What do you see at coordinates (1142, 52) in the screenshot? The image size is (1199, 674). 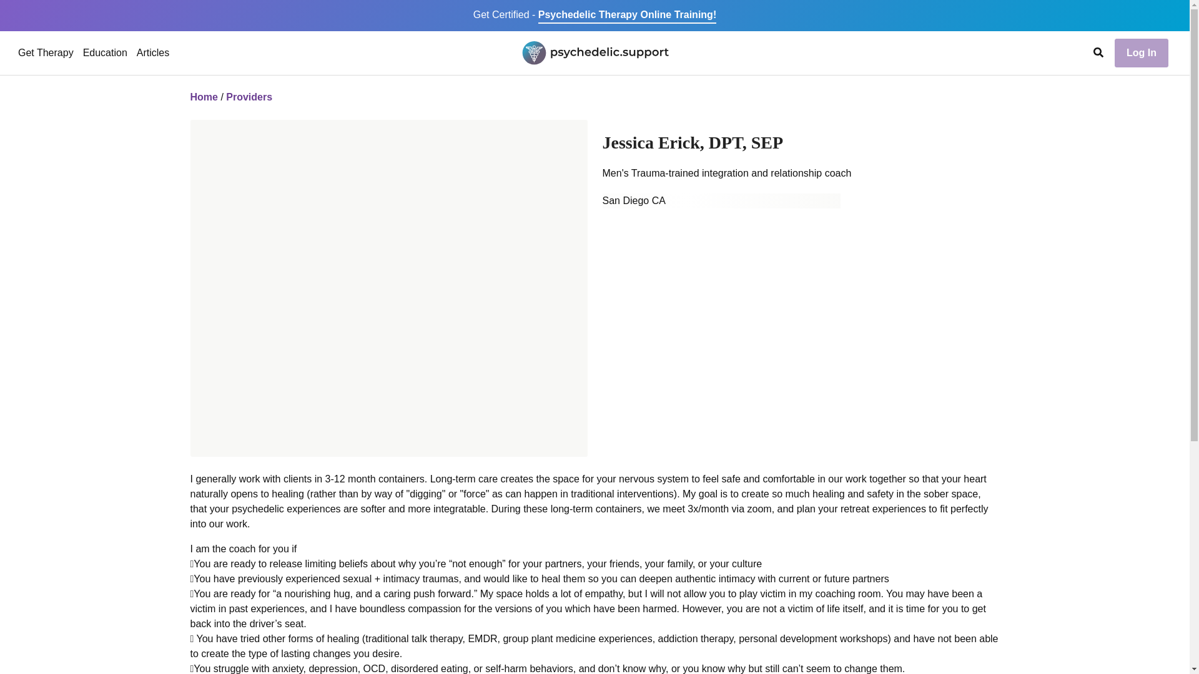 I see `Log In` at bounding box center [1142, 52].